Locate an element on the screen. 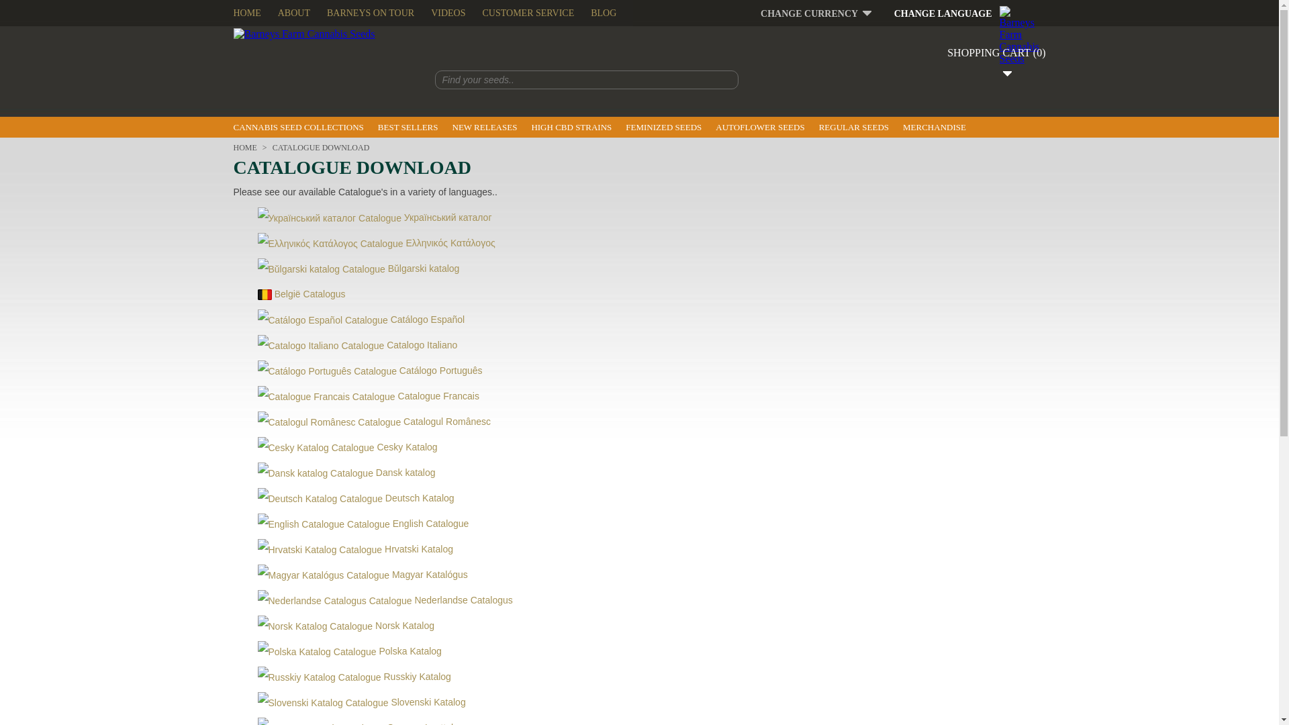 The image size is (1289, 725). ABOUT is located at coordinates (294, 13).